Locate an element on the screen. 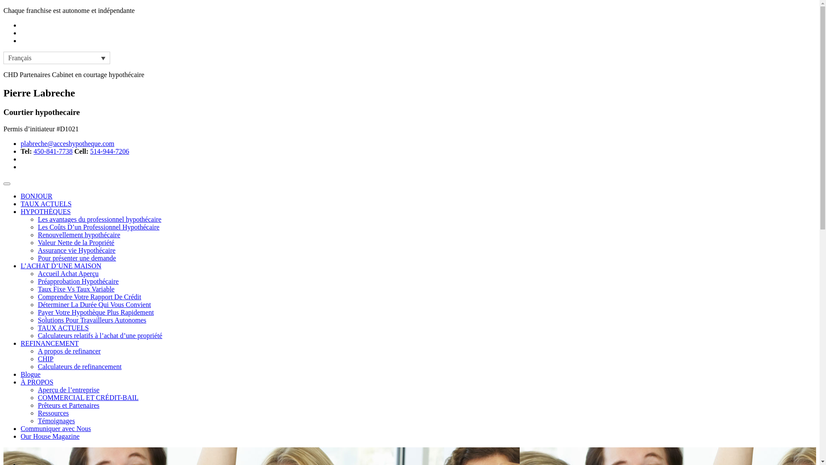 This screenshot has width=826, height=465. Communiquer avec Nous is located at coordinates (56, 429).